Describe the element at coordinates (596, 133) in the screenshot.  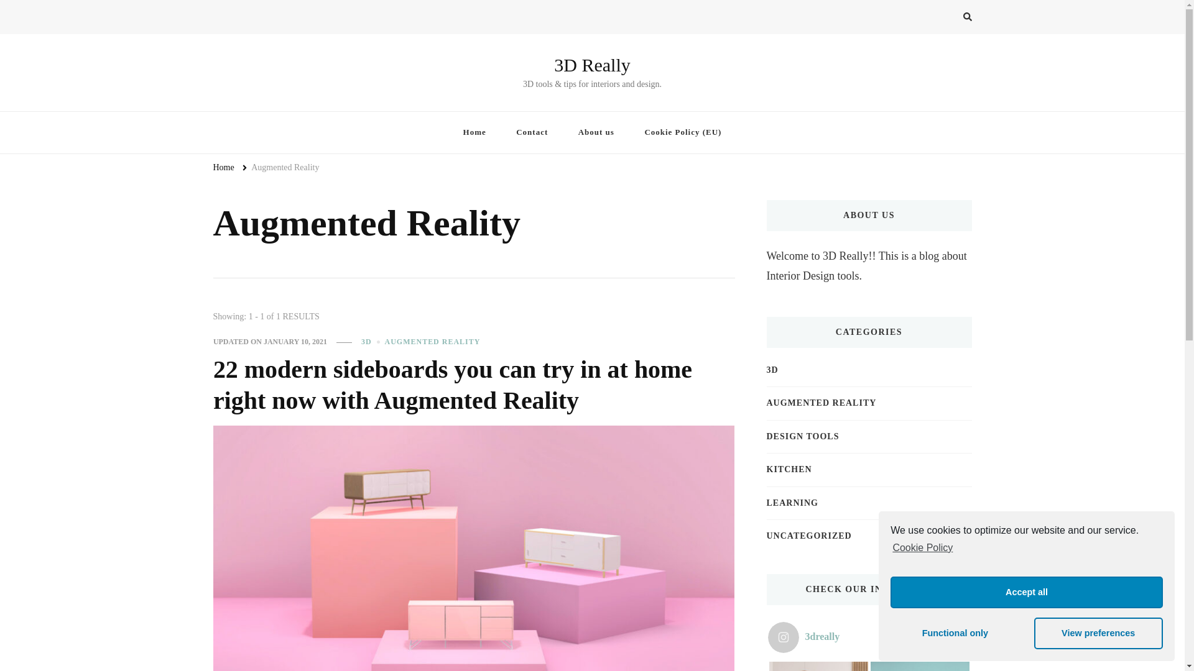
I see `About us` at that location.